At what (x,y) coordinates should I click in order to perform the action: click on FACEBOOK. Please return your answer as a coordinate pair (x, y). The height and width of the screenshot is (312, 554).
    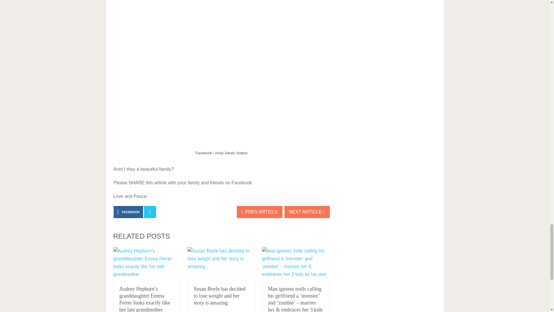
    Looking at the image, I should click on (128, 212).